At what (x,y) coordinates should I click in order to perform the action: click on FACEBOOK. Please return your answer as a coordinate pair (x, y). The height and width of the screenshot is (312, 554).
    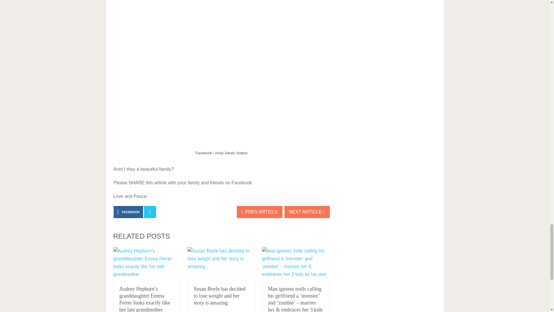
    Looking at the image, I should click on (128, 212).